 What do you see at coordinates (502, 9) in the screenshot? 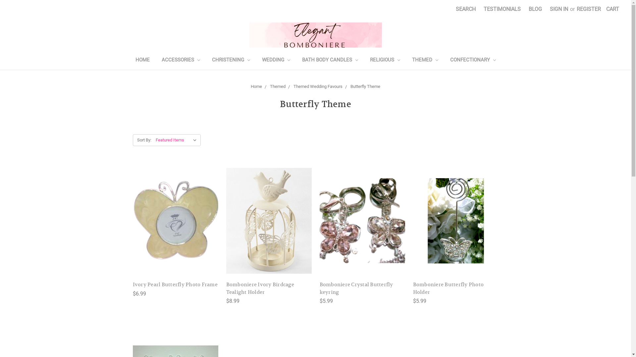
I see `TESTIMONIALS` at bounding box center [502, 9].